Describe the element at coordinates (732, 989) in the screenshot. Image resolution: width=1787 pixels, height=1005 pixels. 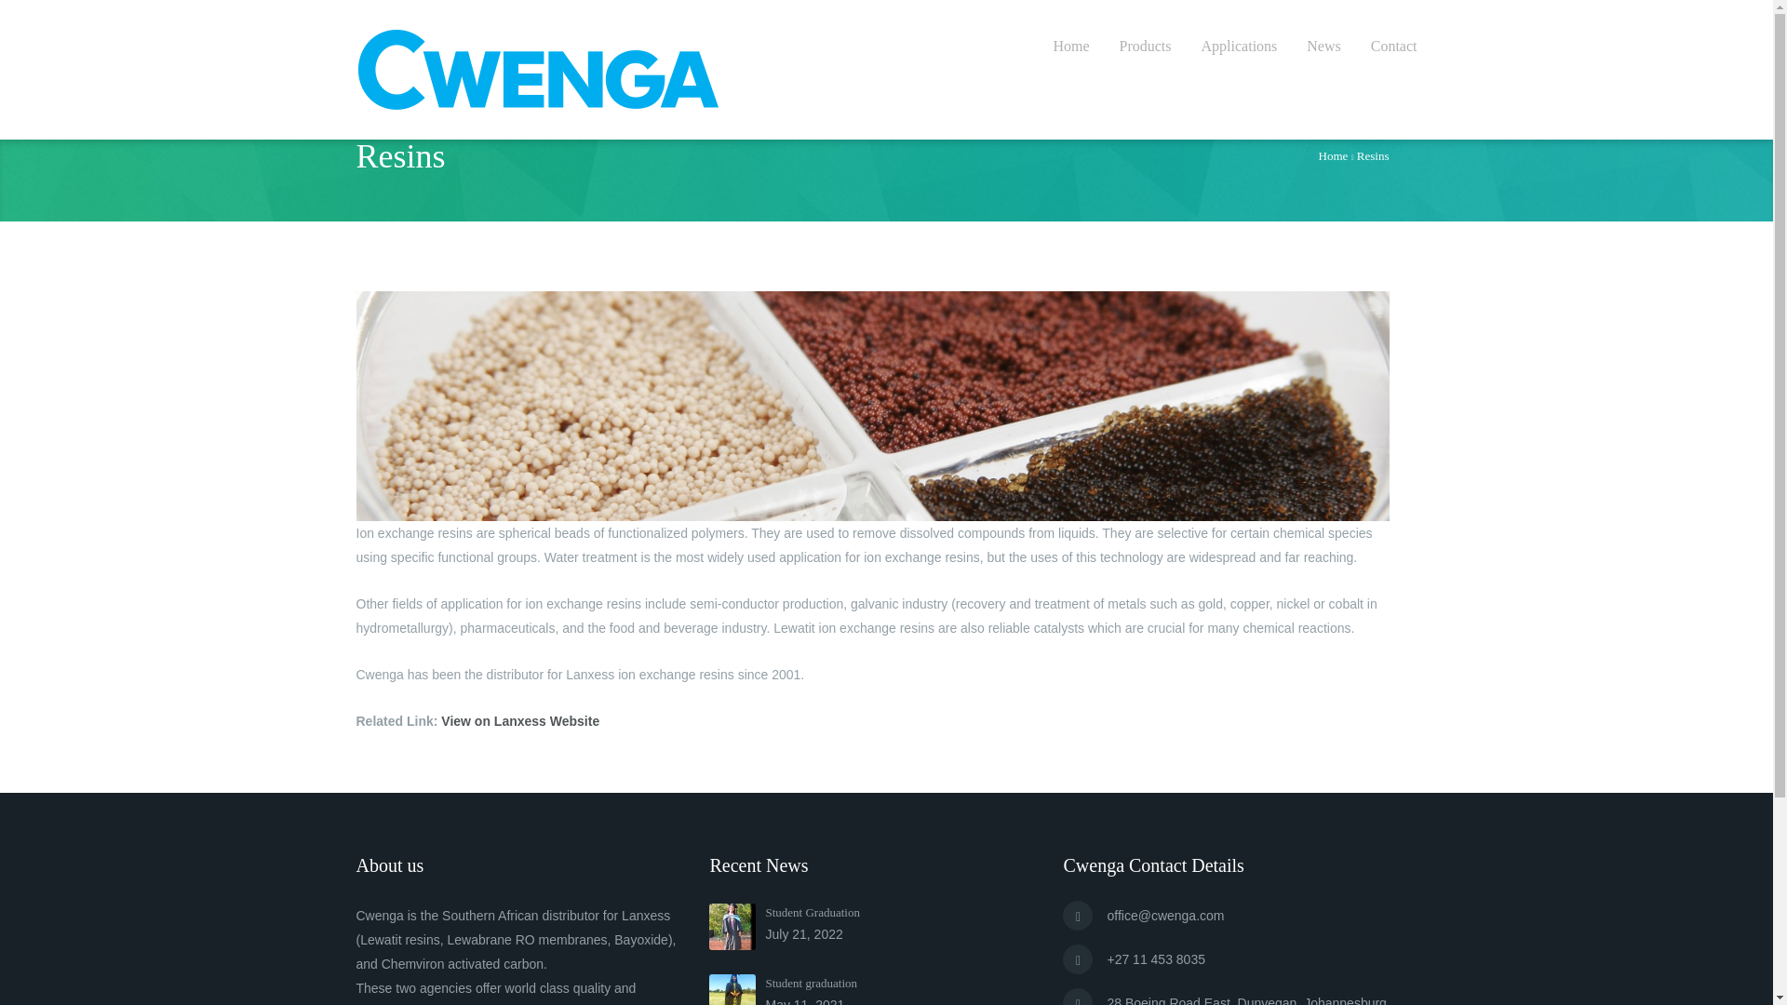
I see `Student graduation` at that location.